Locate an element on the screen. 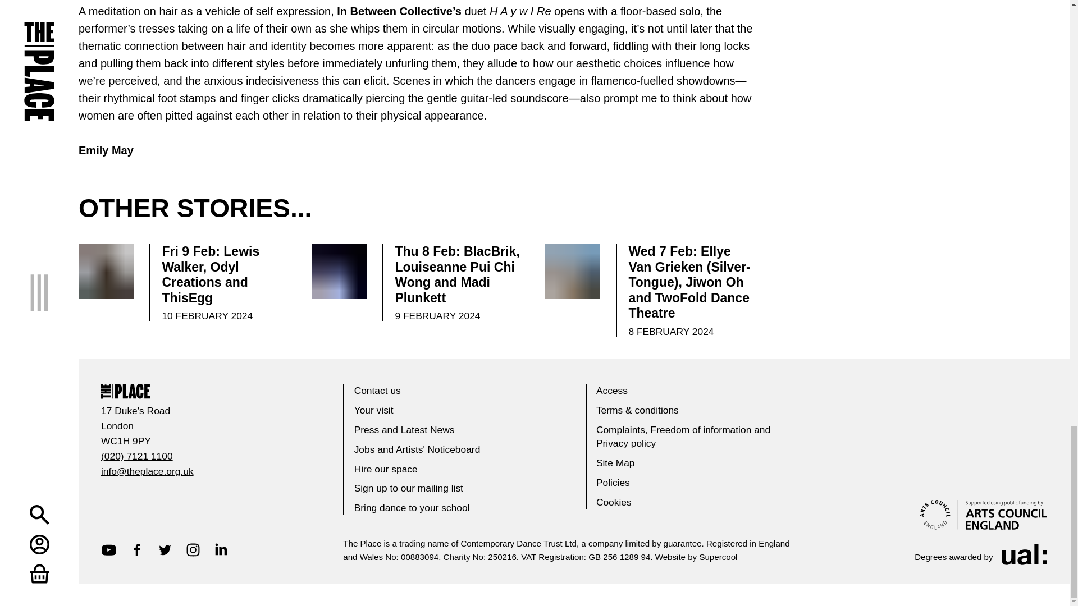 Image resolution: width=1078 pixels, height=606 pixels. Contact us is located at coordinates (377, 391).